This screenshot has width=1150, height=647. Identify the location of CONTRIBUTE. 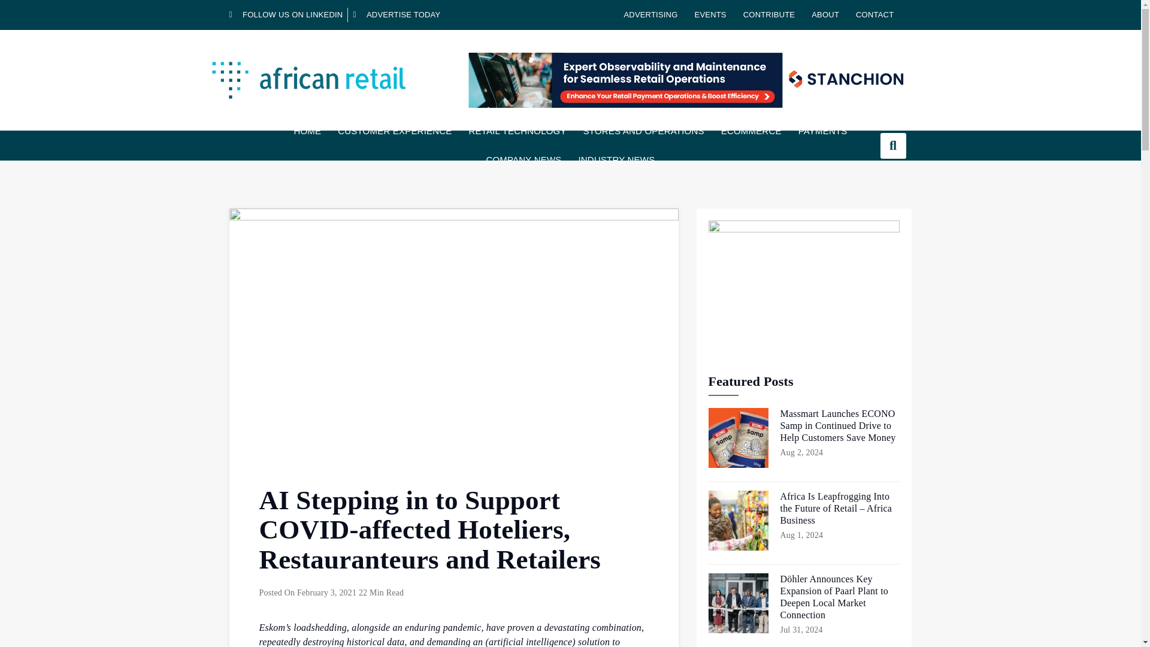
(769, 14).